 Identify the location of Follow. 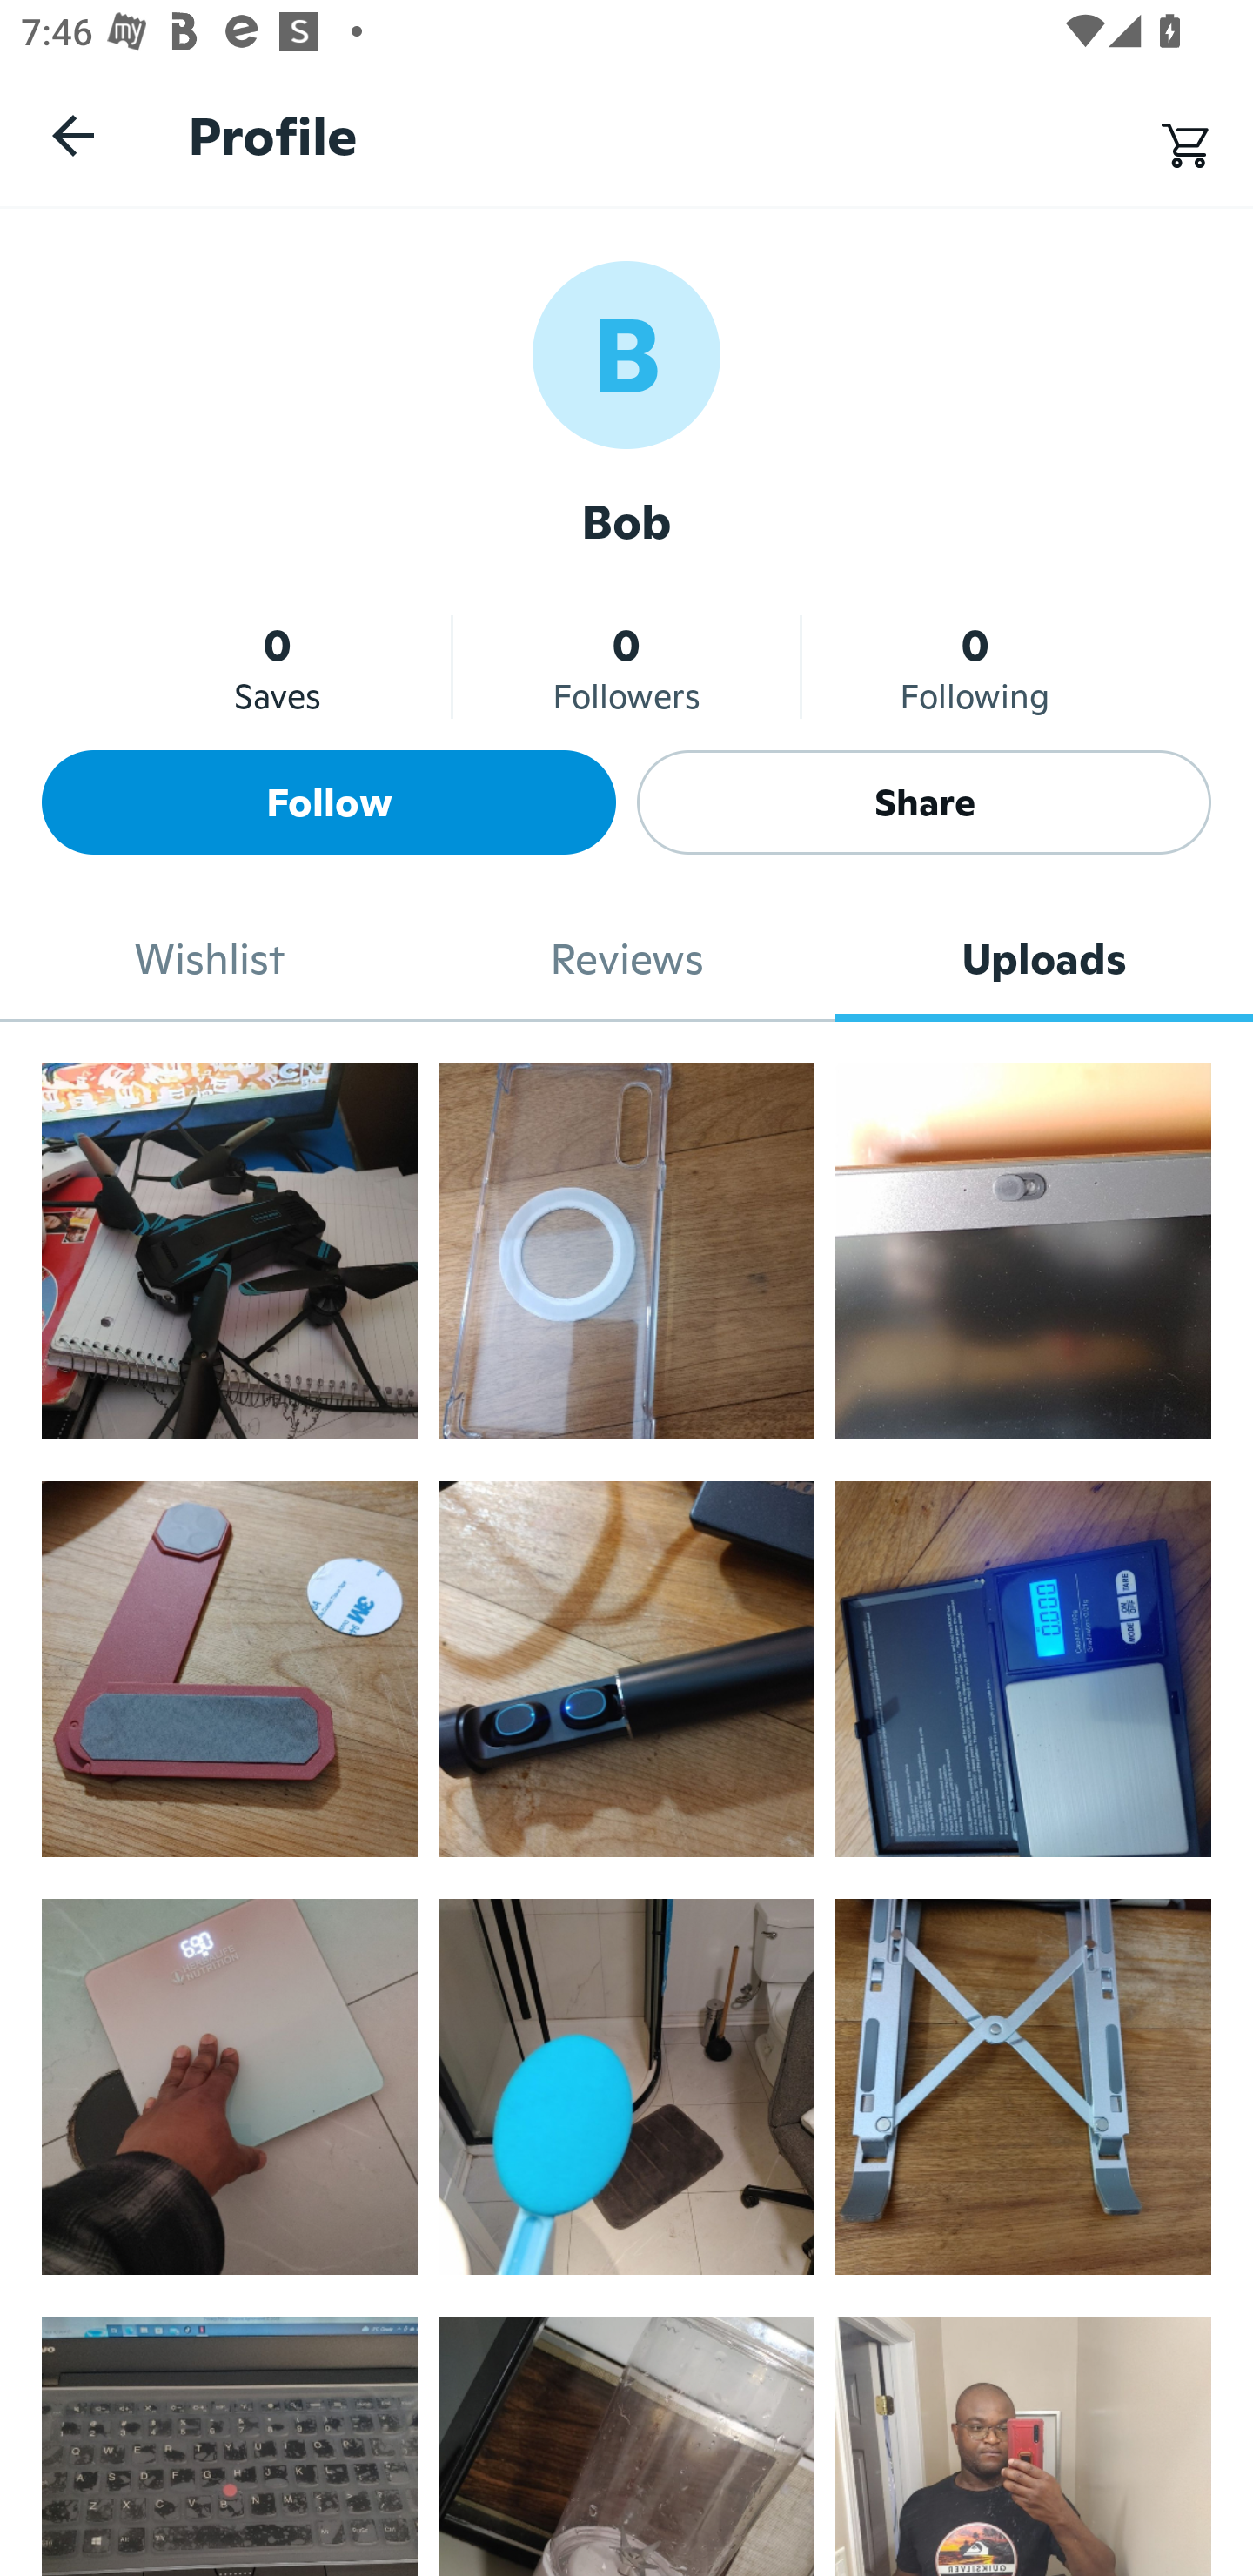
(329, 802).